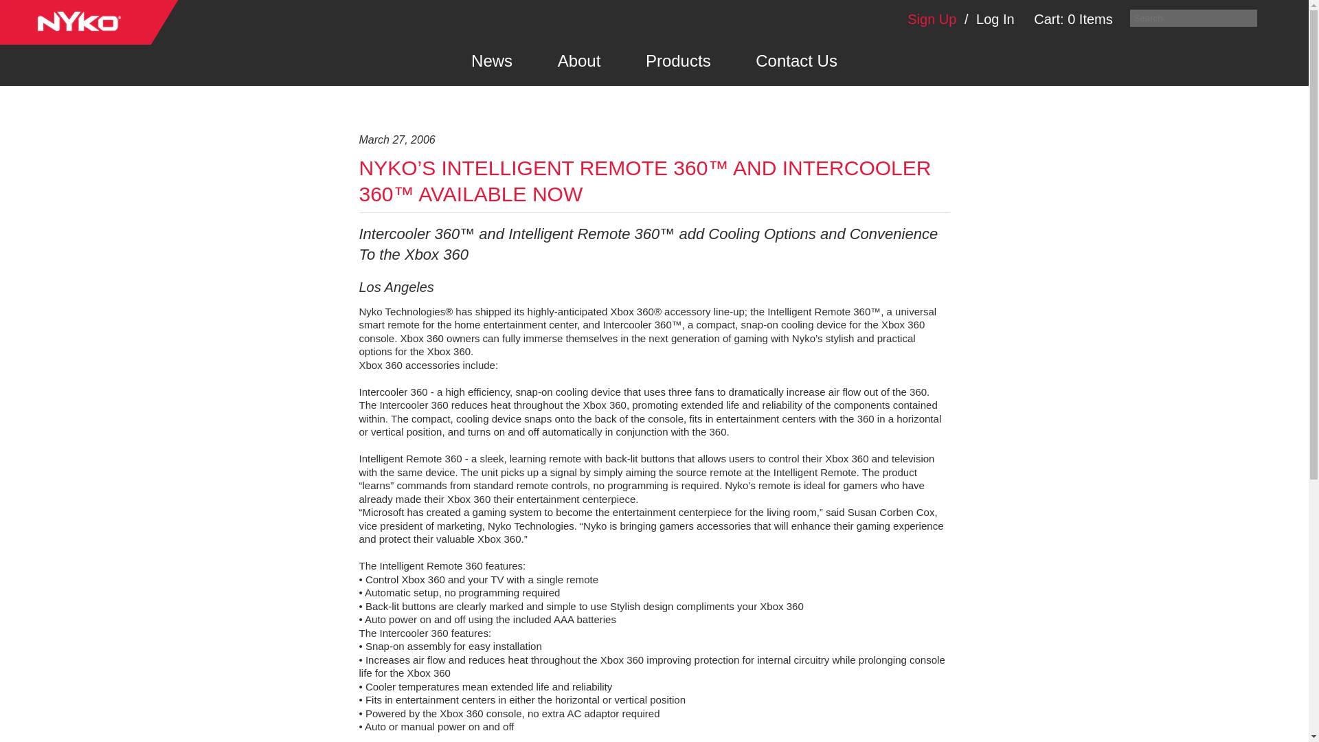 This screenshot has height=742, width=1319. What do you see at coordinates (578, 60) in the screenshot?
I see `About` at bounding box center [578, 60].